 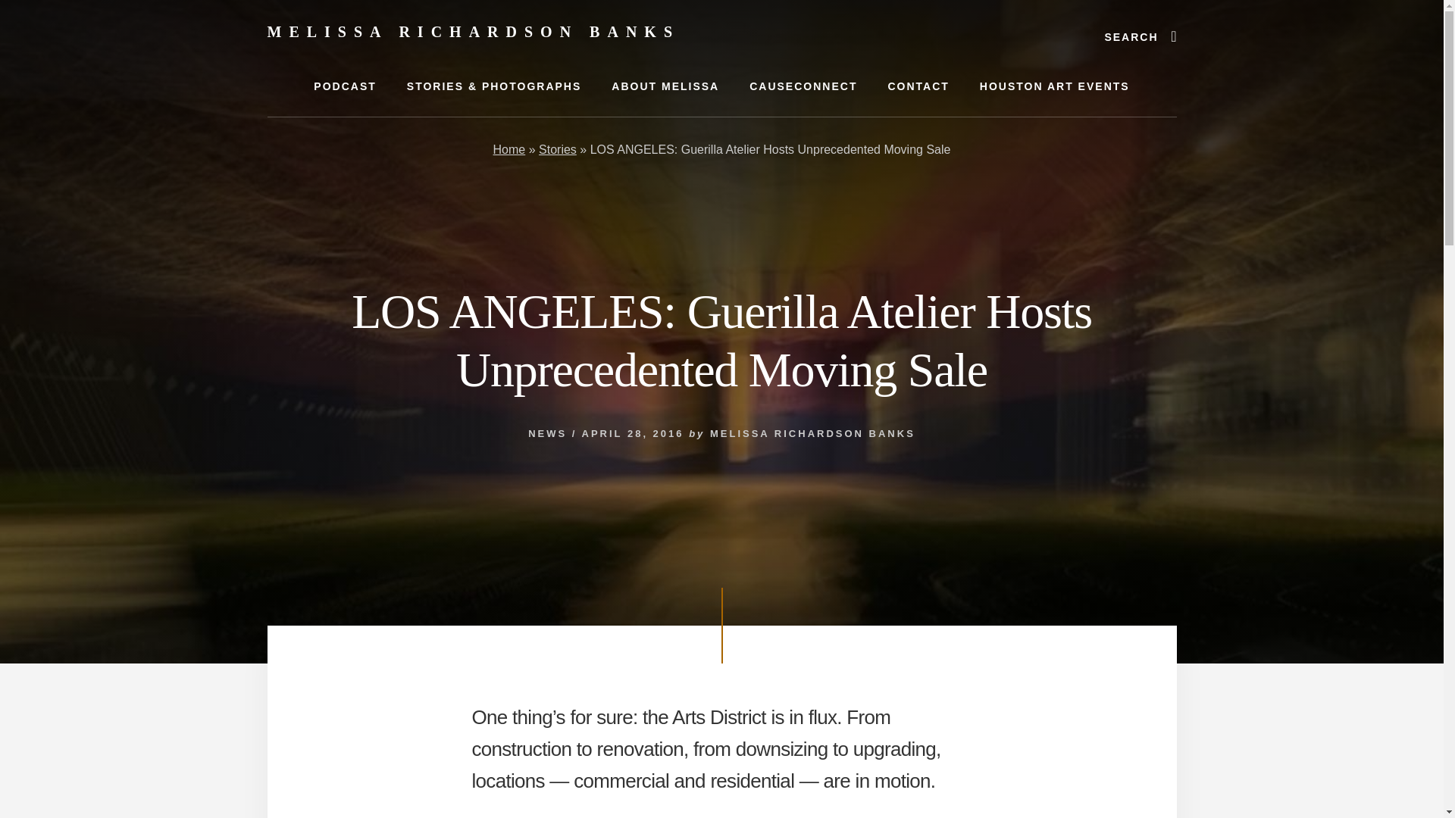 I want to click on About Melissa Richardson Banks, so click(x=665, y=86).